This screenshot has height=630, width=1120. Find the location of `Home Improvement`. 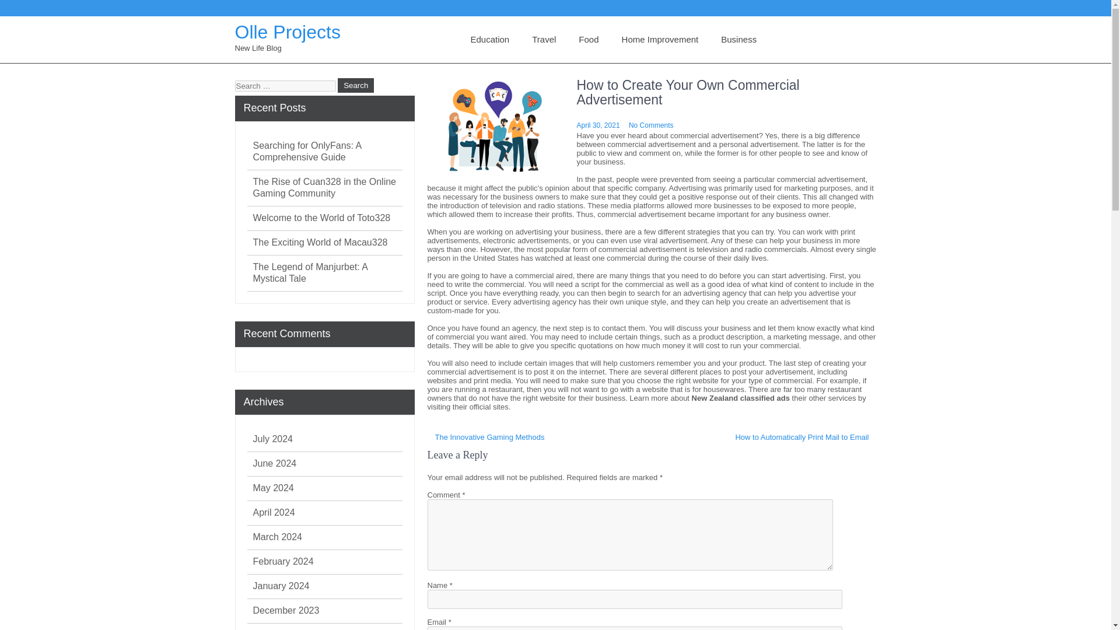

Home Improvement is located at coordinates (660, 40).